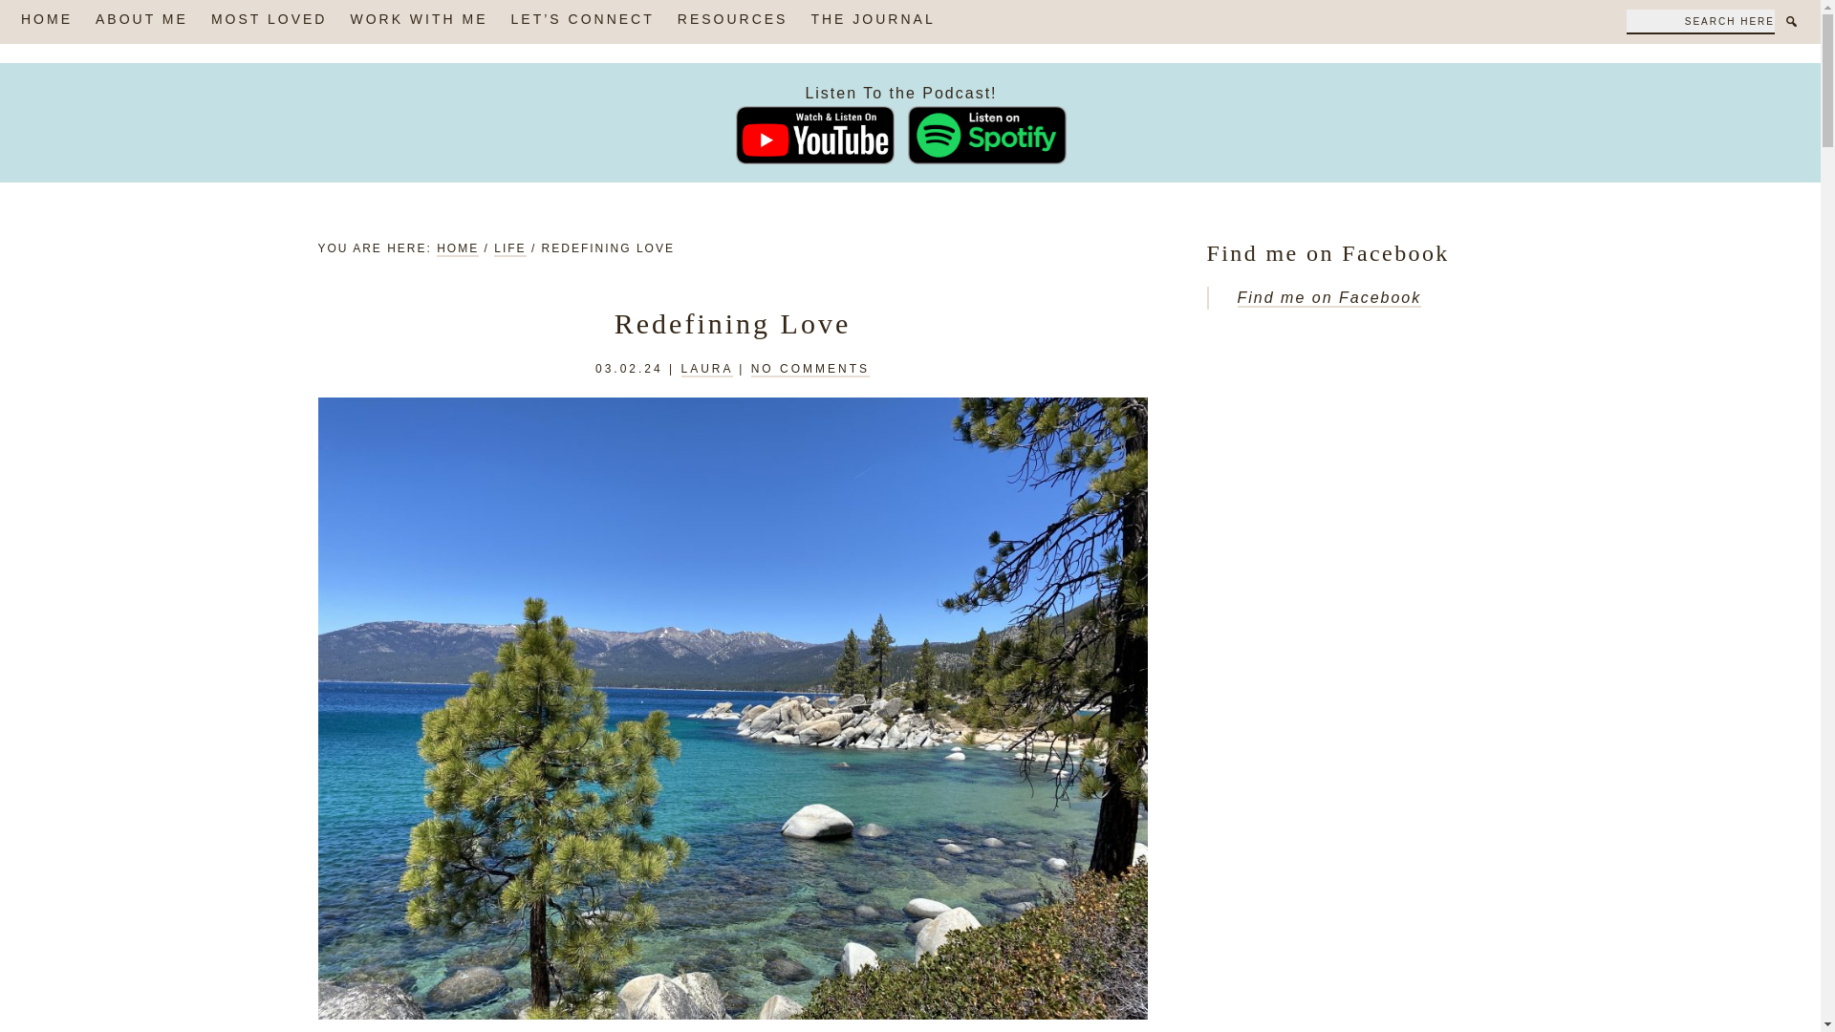 This screenshot has height=1032, width=1835. I want to click on ABOUT ME, so click(141, 21).